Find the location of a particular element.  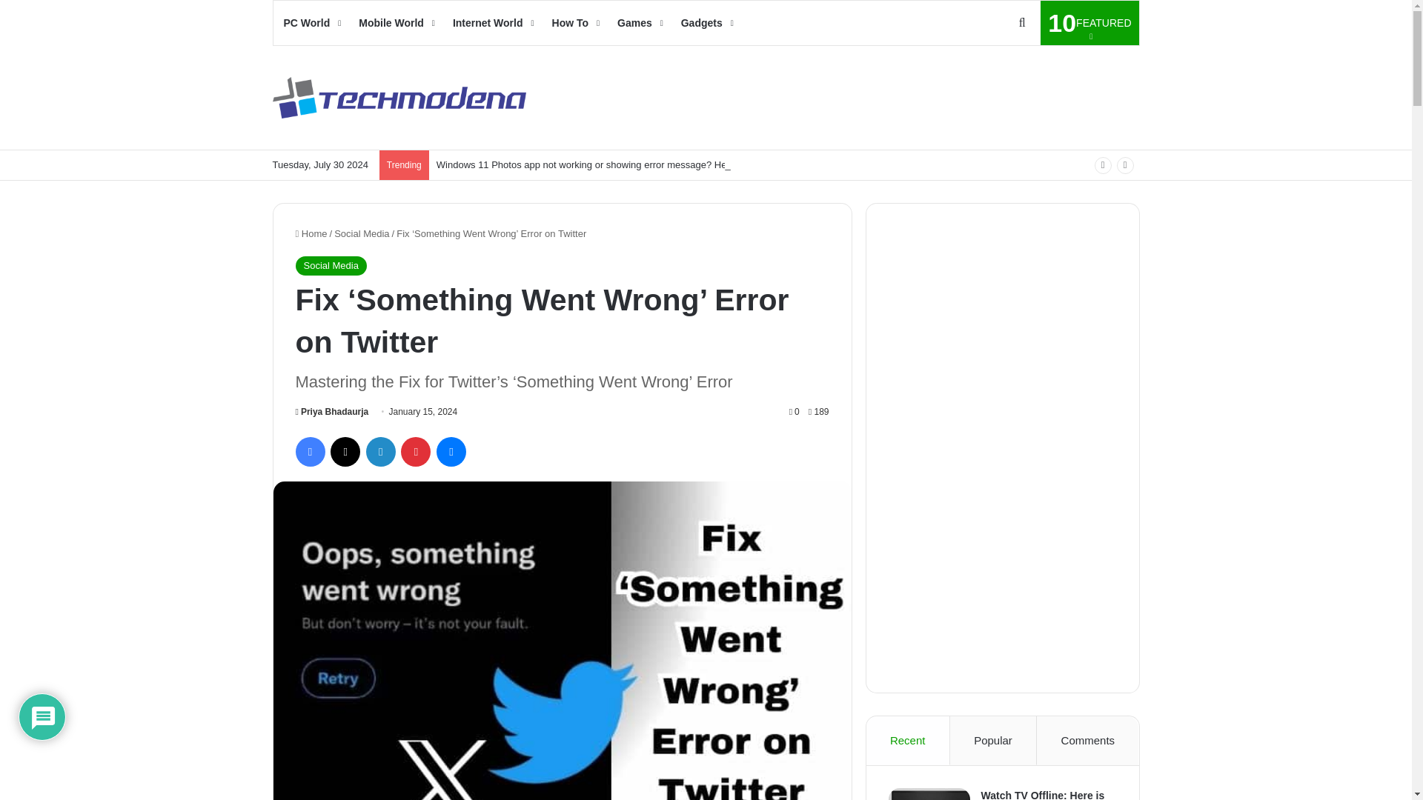

Gadgets is located at coordinates (706, 22).